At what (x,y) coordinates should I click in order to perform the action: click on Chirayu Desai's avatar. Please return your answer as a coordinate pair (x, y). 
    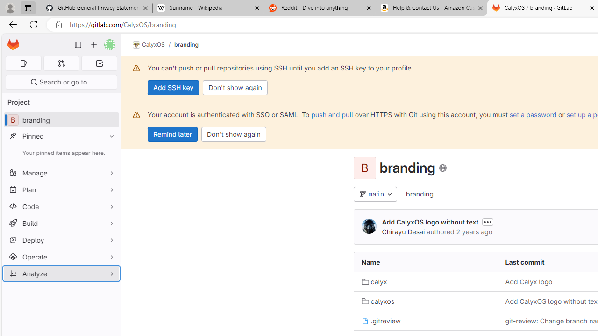
    Looking at the image, I should click on (369, 227).